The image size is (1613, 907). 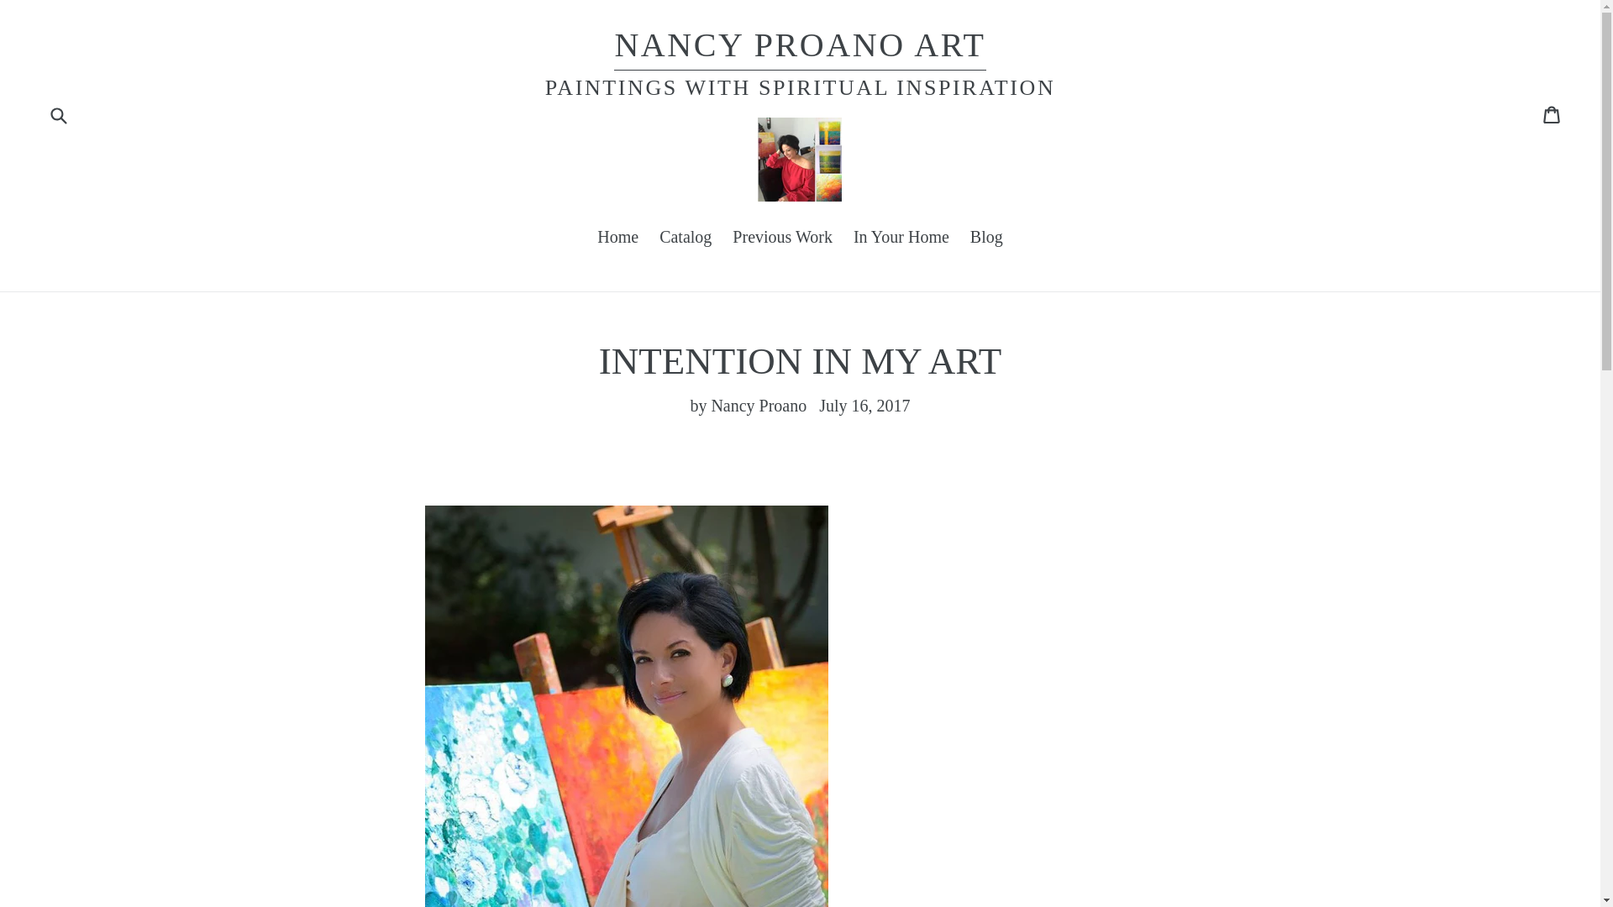 What do you see at coordinates (800, 48) in the screenshot?
I see `Submit` at bounding box center [800, 48].